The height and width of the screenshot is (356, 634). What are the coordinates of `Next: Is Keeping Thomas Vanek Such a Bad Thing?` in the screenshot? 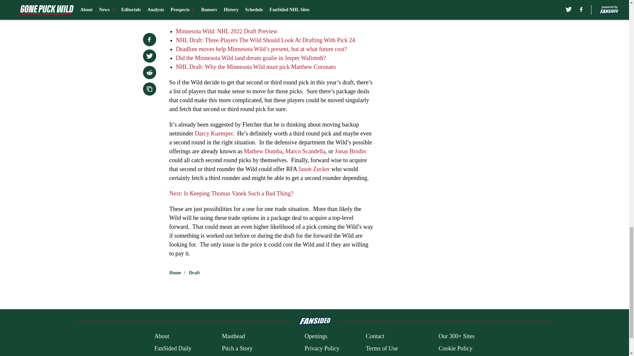 It's located at (231, 193).